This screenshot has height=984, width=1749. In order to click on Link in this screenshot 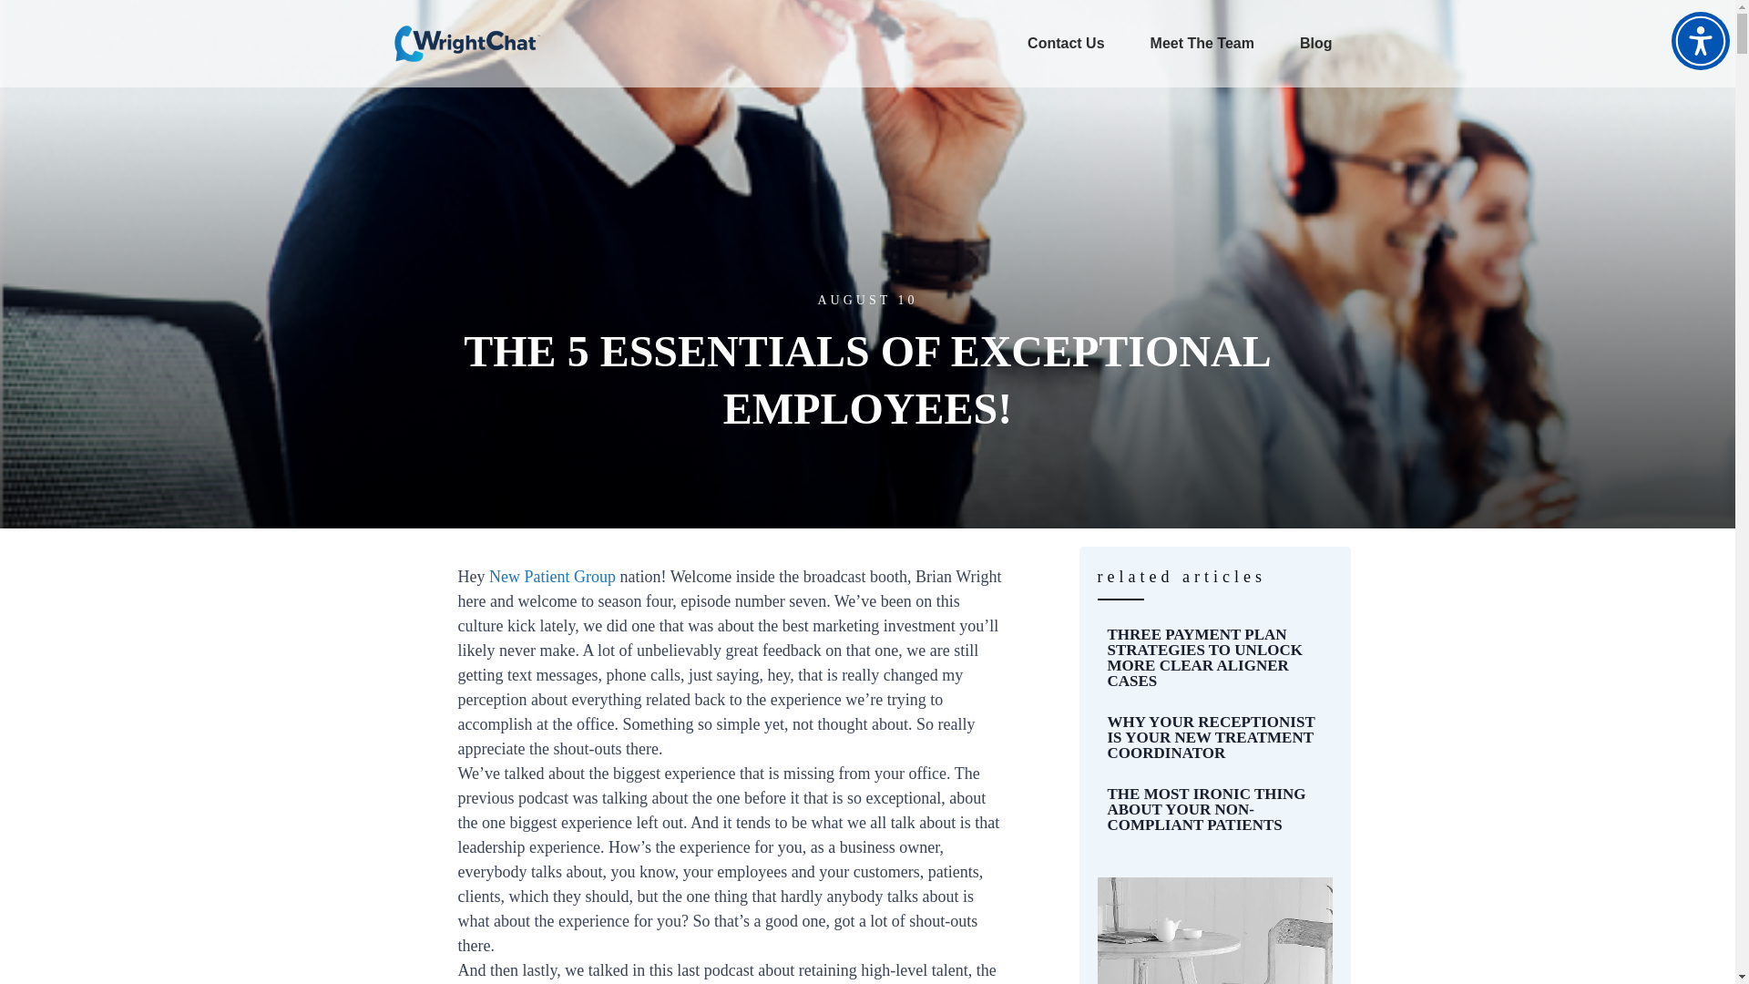, I will do `click(1202, 44)`.